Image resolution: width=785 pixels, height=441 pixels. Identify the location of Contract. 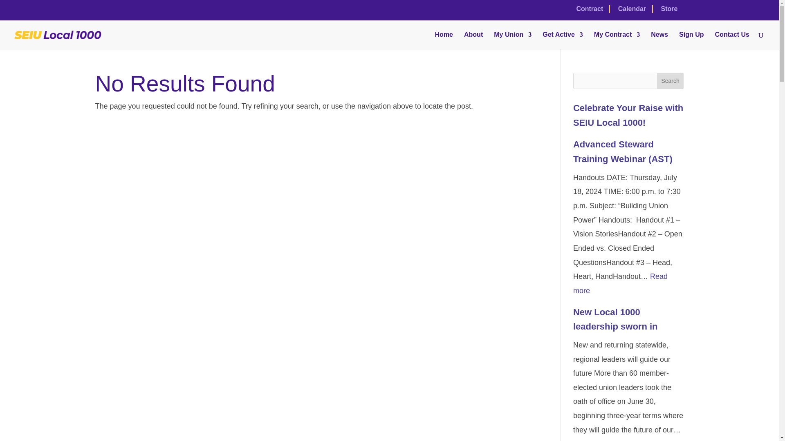
(590, 11).